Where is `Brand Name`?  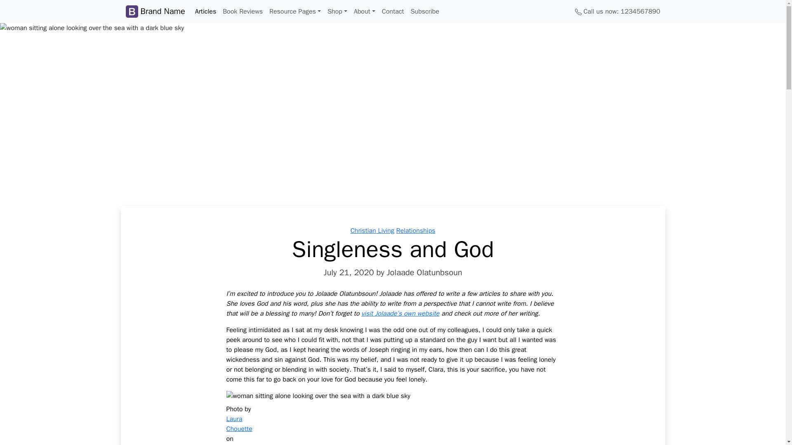
Brand Name is located at coordinates (155, 11).